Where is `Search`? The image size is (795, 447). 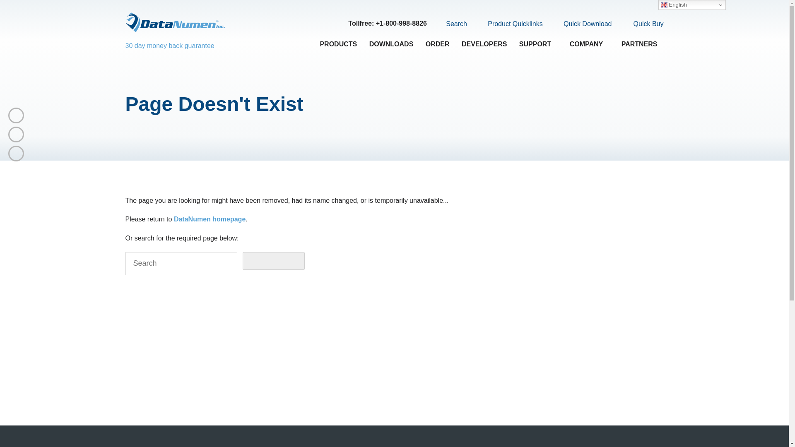
Search is located at coordinates (452, 24).